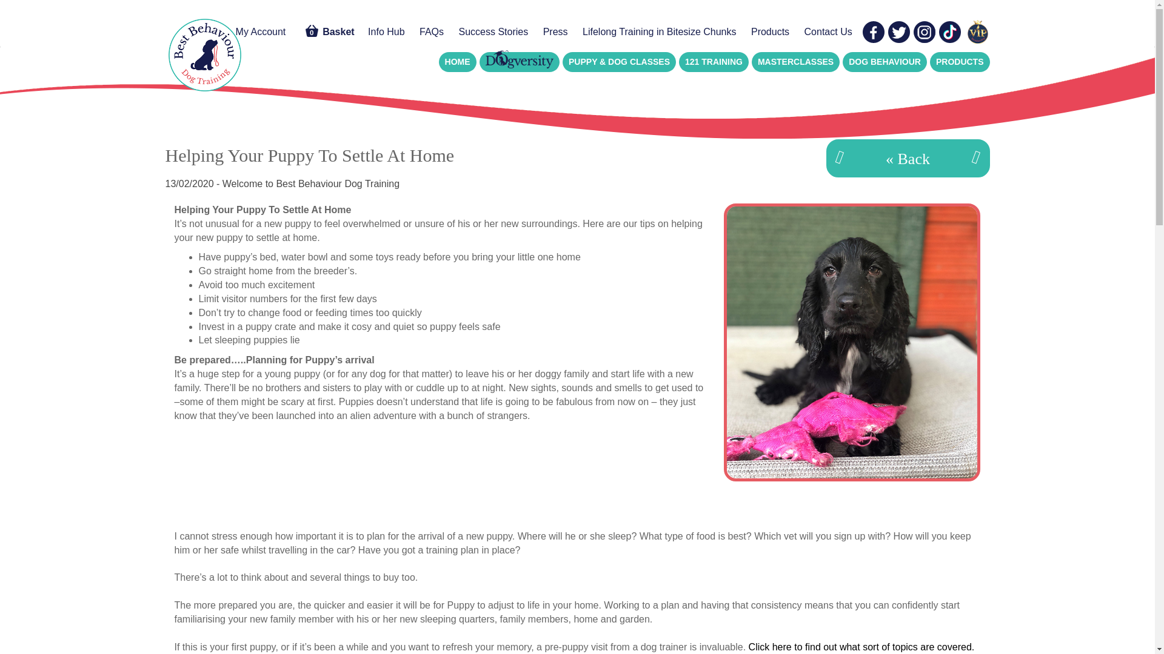 This screenshot has height=654, width=1164. Describe the element at coordinates (828, 31) in the screenshot. I see `Contact Us` at that location.